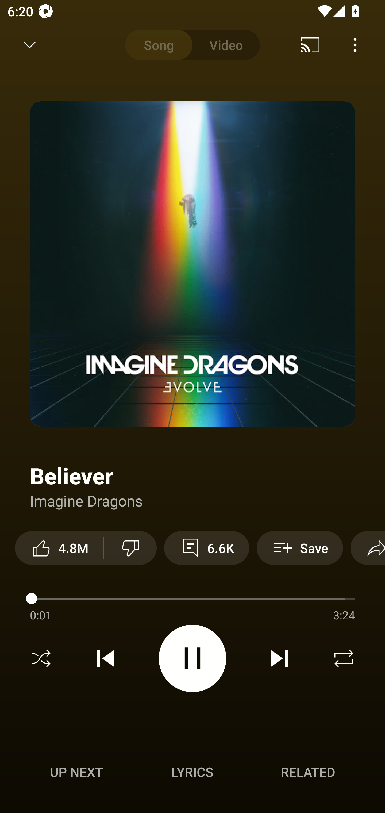 The width and height of the screenshot is (385, 813). Describe the element at coordinates (279, 658) in the screenshot. I see `Next track` at that location.